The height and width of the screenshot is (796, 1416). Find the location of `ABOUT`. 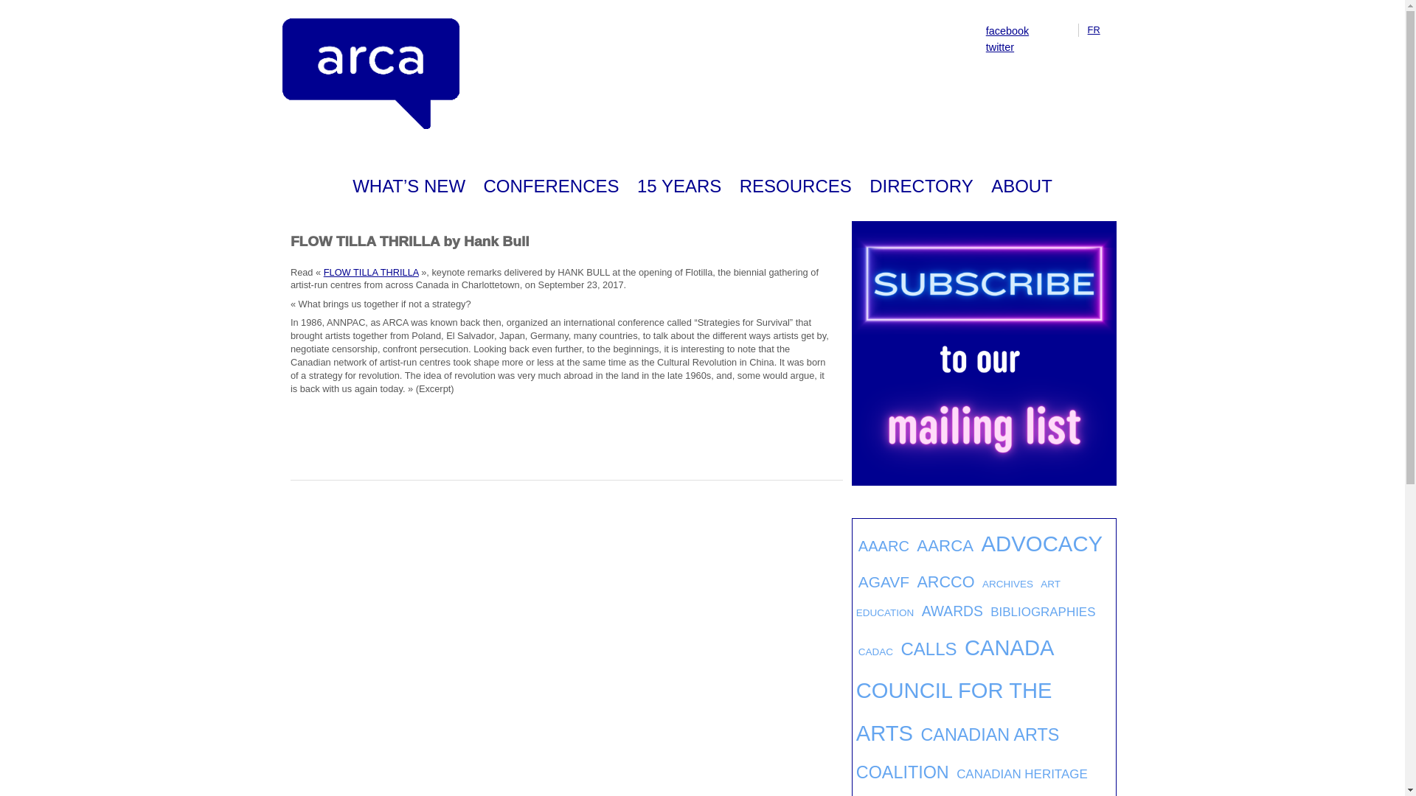

ABOUT is located at coordinates (1021, 186).